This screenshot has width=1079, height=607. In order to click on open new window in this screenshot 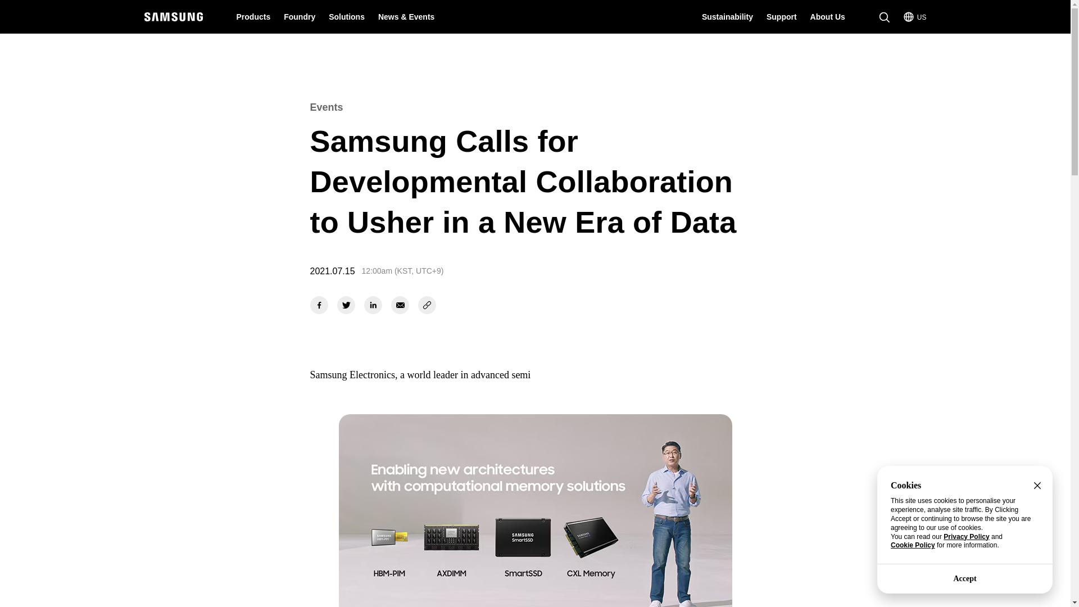, I will do `click(319, 305)`.